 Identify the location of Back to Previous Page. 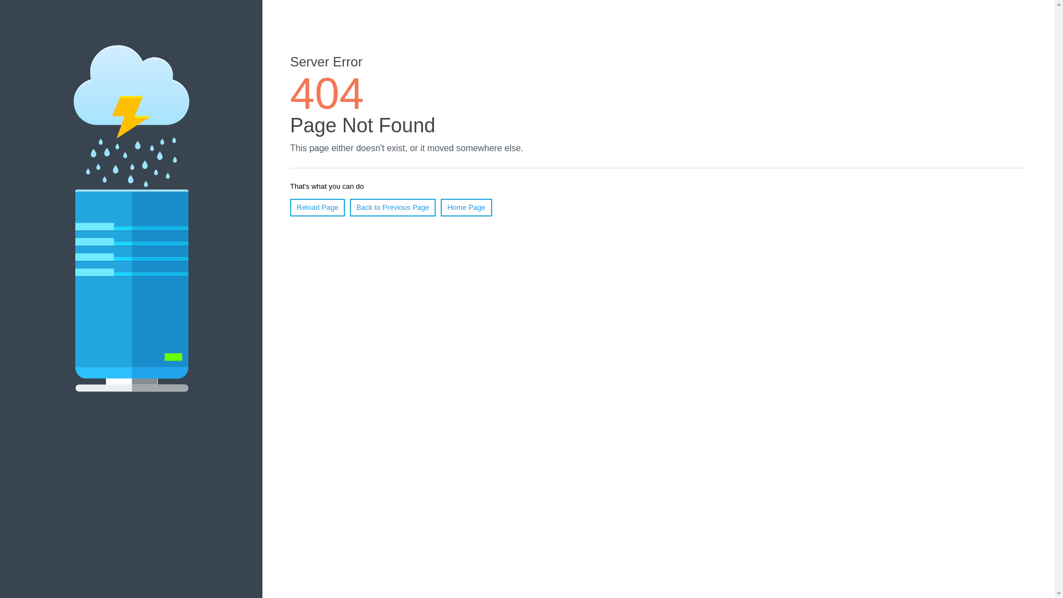
(393, 208).